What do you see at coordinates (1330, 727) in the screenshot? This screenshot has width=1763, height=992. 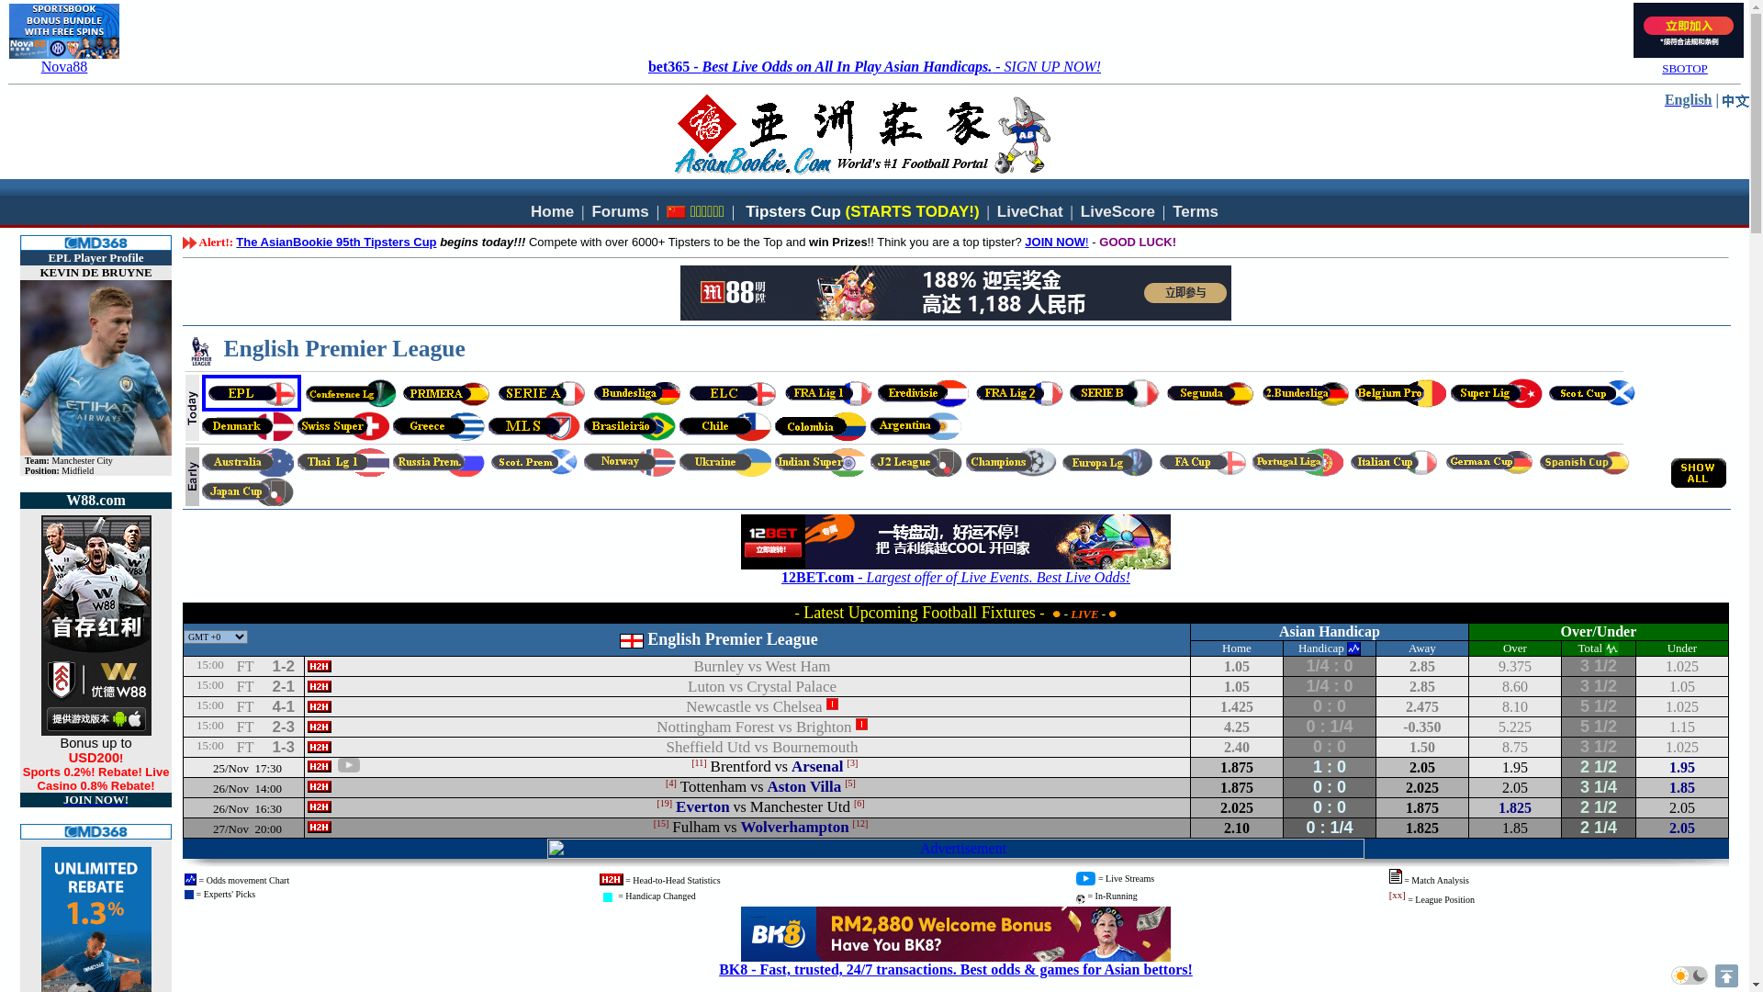 I see `0 : 1/4` at bounding box center [1330, 727].